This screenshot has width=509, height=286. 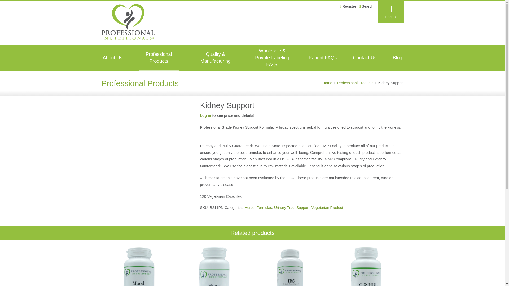 I want to click on Mood Elevate, so click(x=139, y=266).